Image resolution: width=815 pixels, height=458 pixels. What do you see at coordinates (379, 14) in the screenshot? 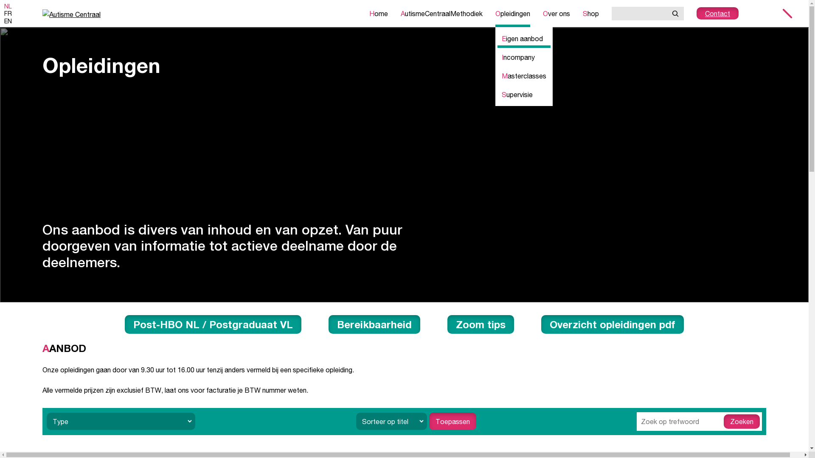
I see `Home` at bounding box center [379, 14].